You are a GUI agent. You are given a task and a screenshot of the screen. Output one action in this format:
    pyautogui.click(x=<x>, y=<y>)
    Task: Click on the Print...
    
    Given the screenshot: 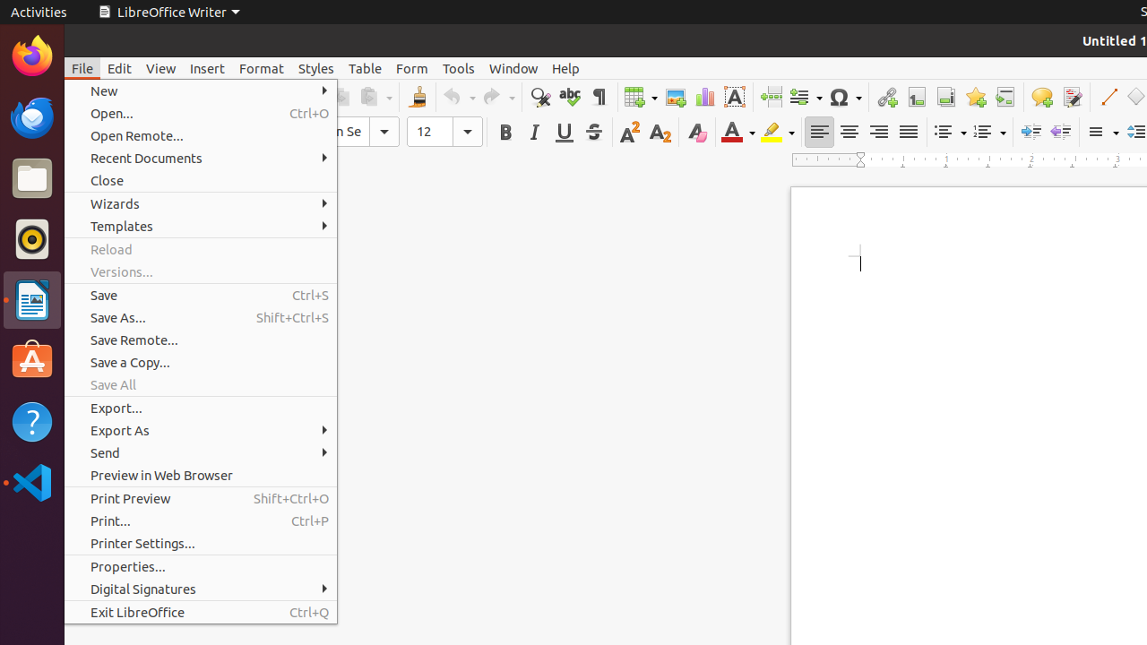 What is the action you would take?
    pyautogui.click(x=201, y=521)
    